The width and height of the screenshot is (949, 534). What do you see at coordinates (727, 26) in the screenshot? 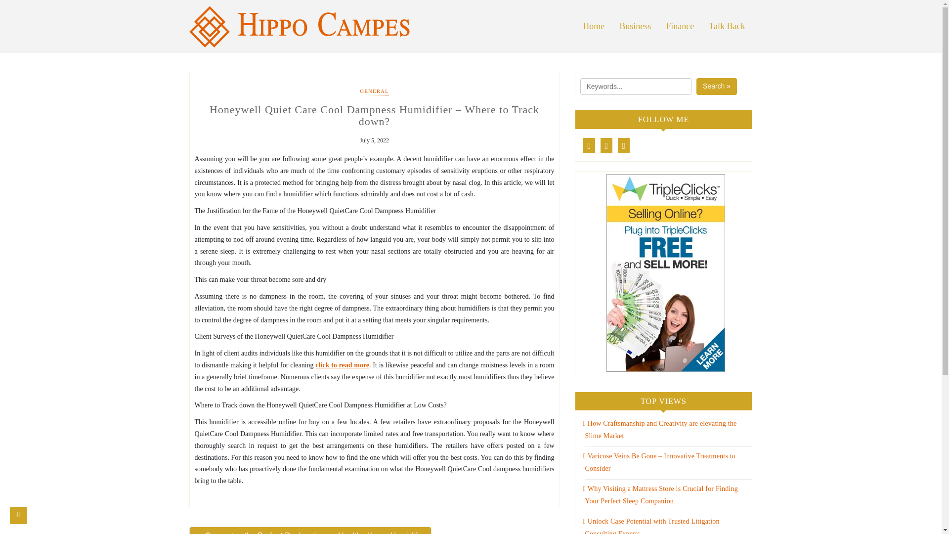
I see `Talk Back` at bounding box center [727, 26].